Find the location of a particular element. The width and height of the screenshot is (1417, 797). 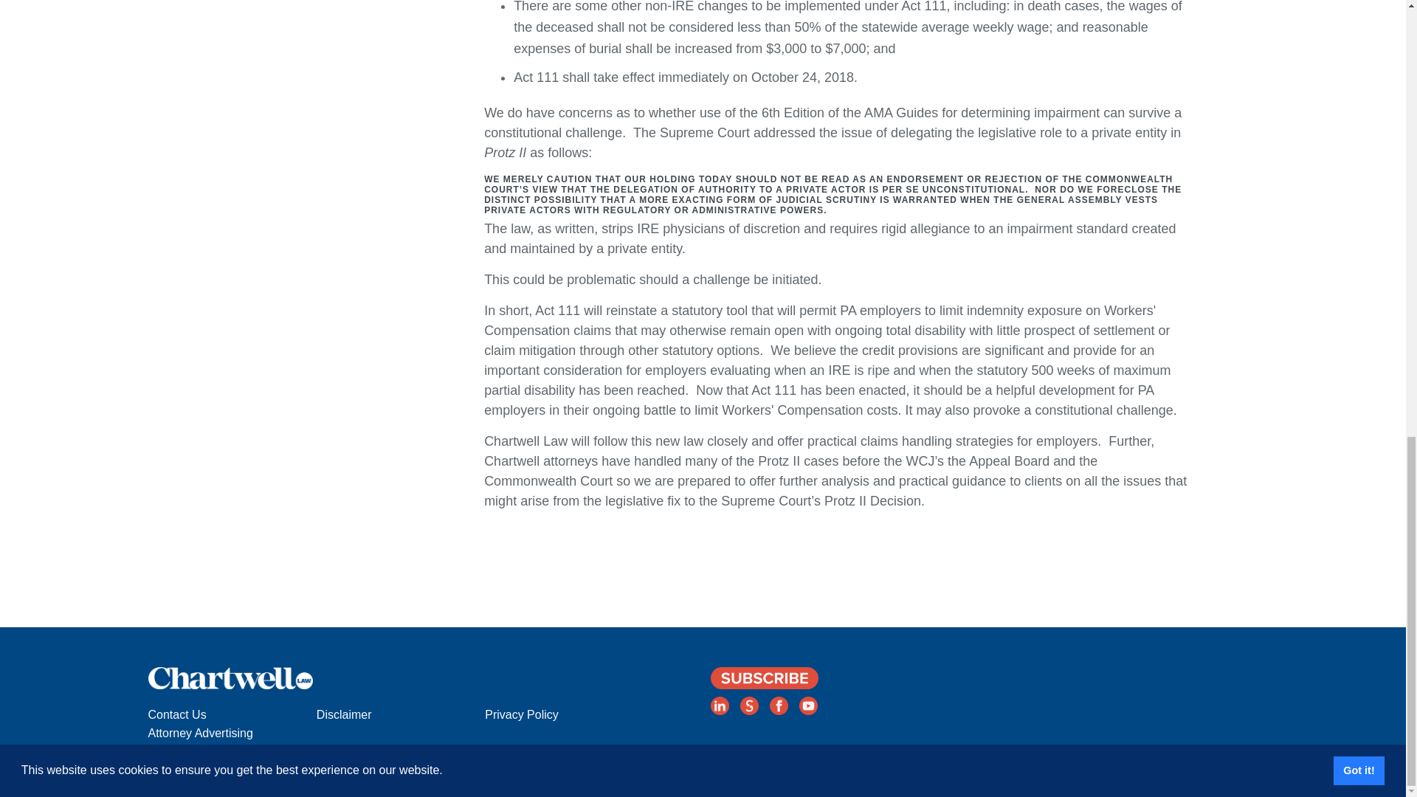

Disclaimer is located at coordinates (400, 714).